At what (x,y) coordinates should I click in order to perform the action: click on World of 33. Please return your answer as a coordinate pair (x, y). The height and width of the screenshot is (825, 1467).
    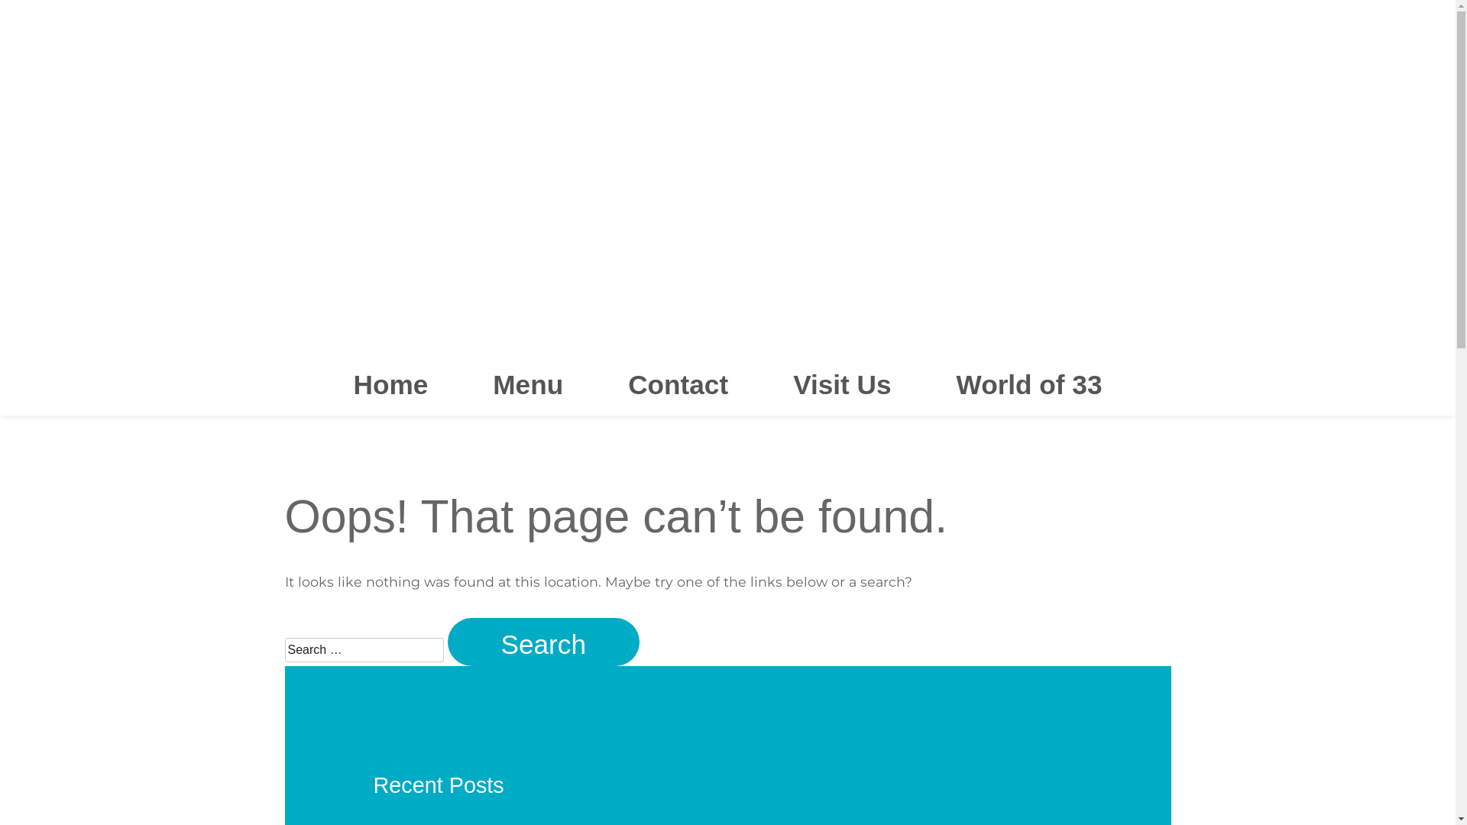
    Looking at the image, I should click on (1030, 385).